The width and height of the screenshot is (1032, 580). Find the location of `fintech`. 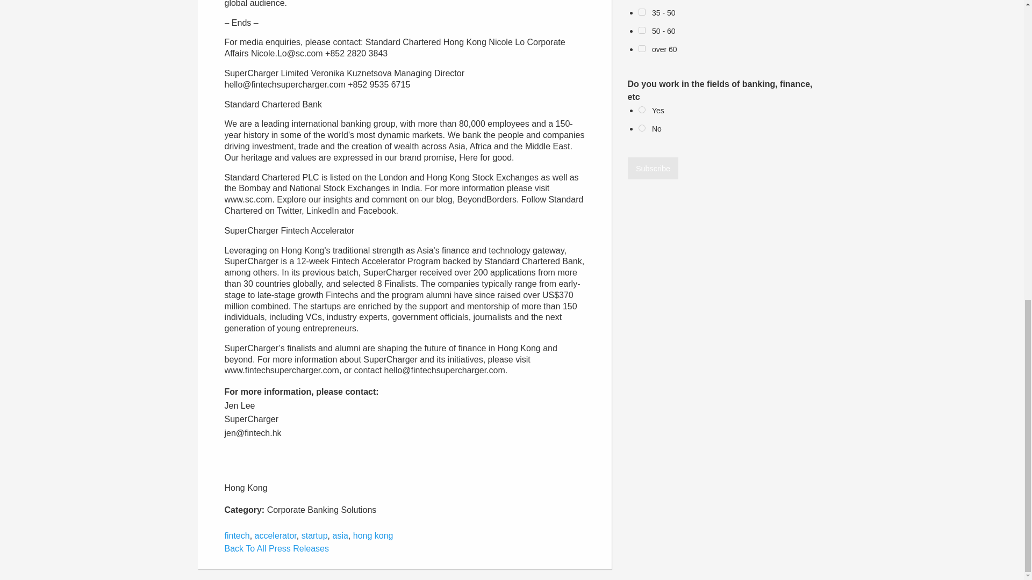

fintech is located at coordinates (237, 535).